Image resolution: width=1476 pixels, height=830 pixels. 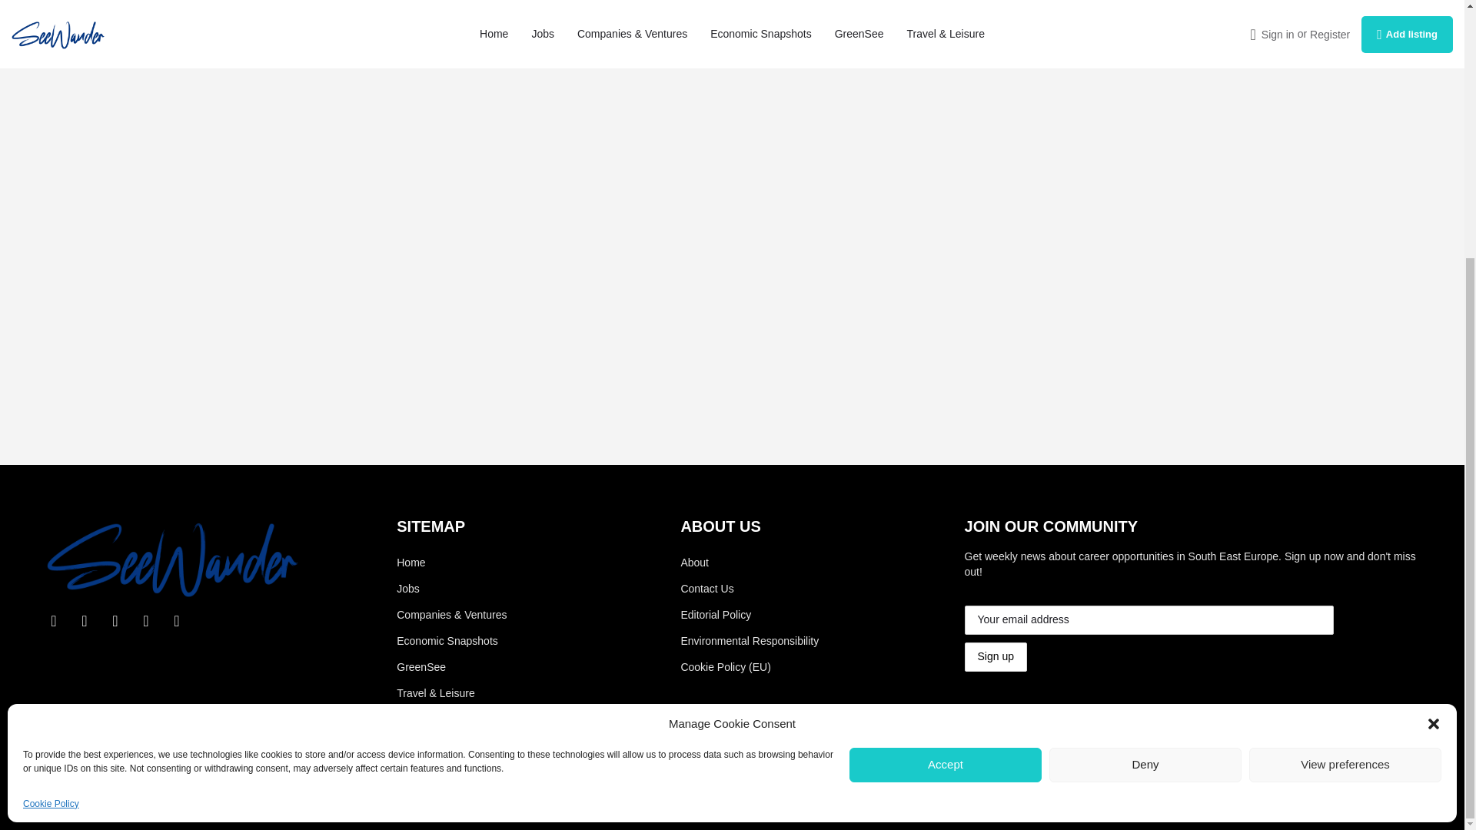 I want to click on Deny, so click(x=1145, y=400).